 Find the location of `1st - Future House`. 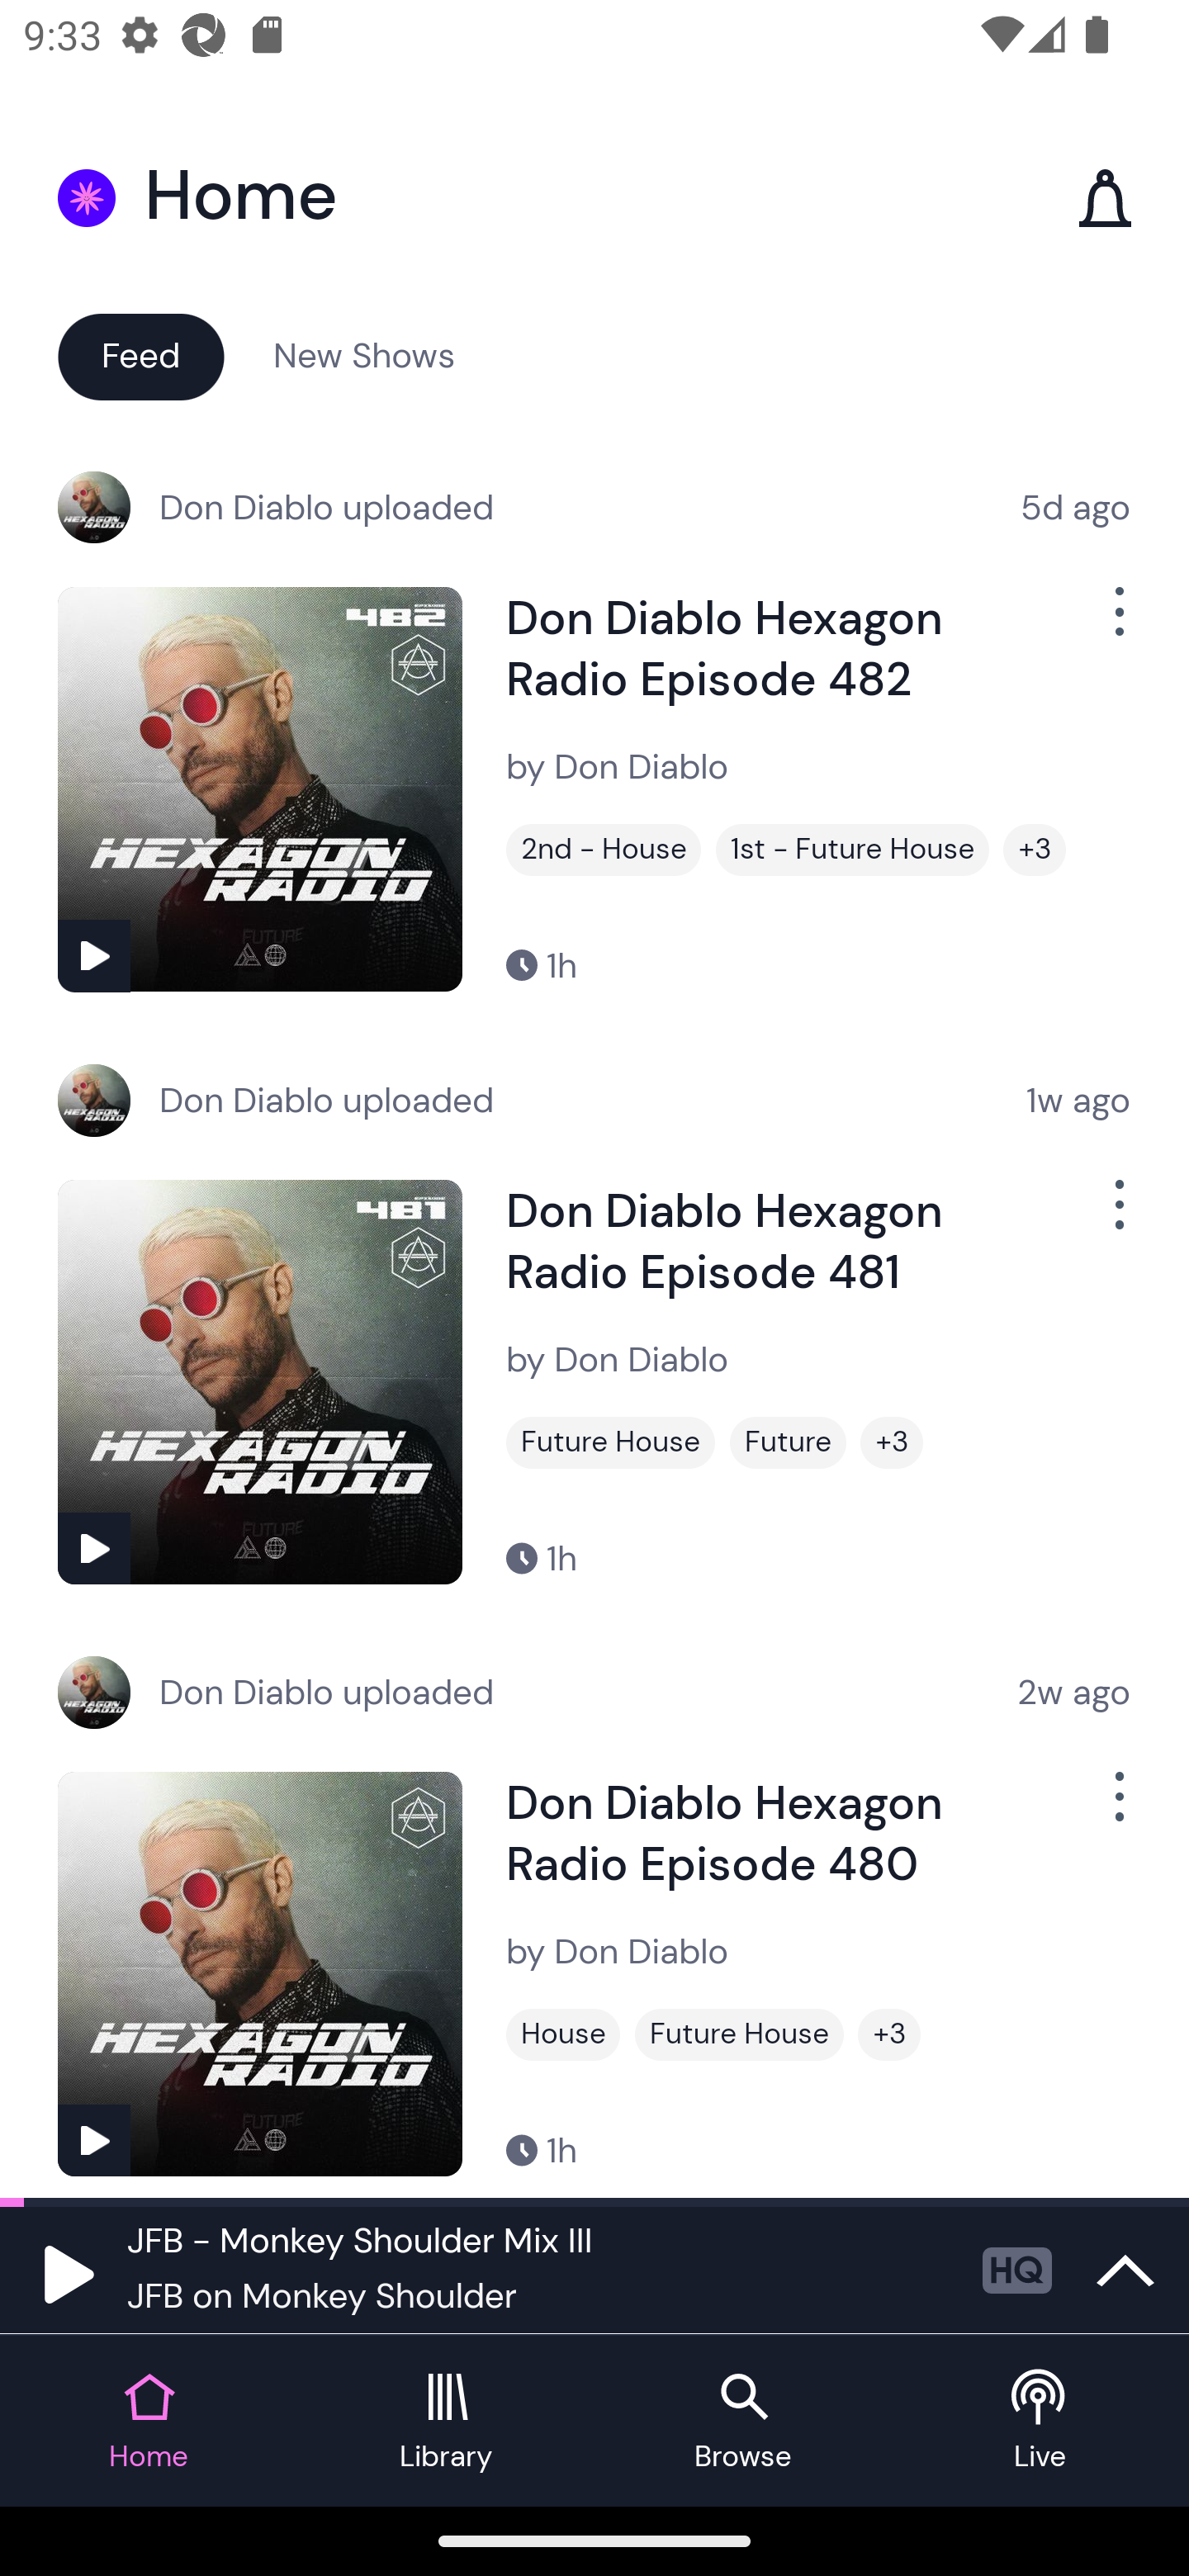

1st - Future House is located at coordinates (852, 850).